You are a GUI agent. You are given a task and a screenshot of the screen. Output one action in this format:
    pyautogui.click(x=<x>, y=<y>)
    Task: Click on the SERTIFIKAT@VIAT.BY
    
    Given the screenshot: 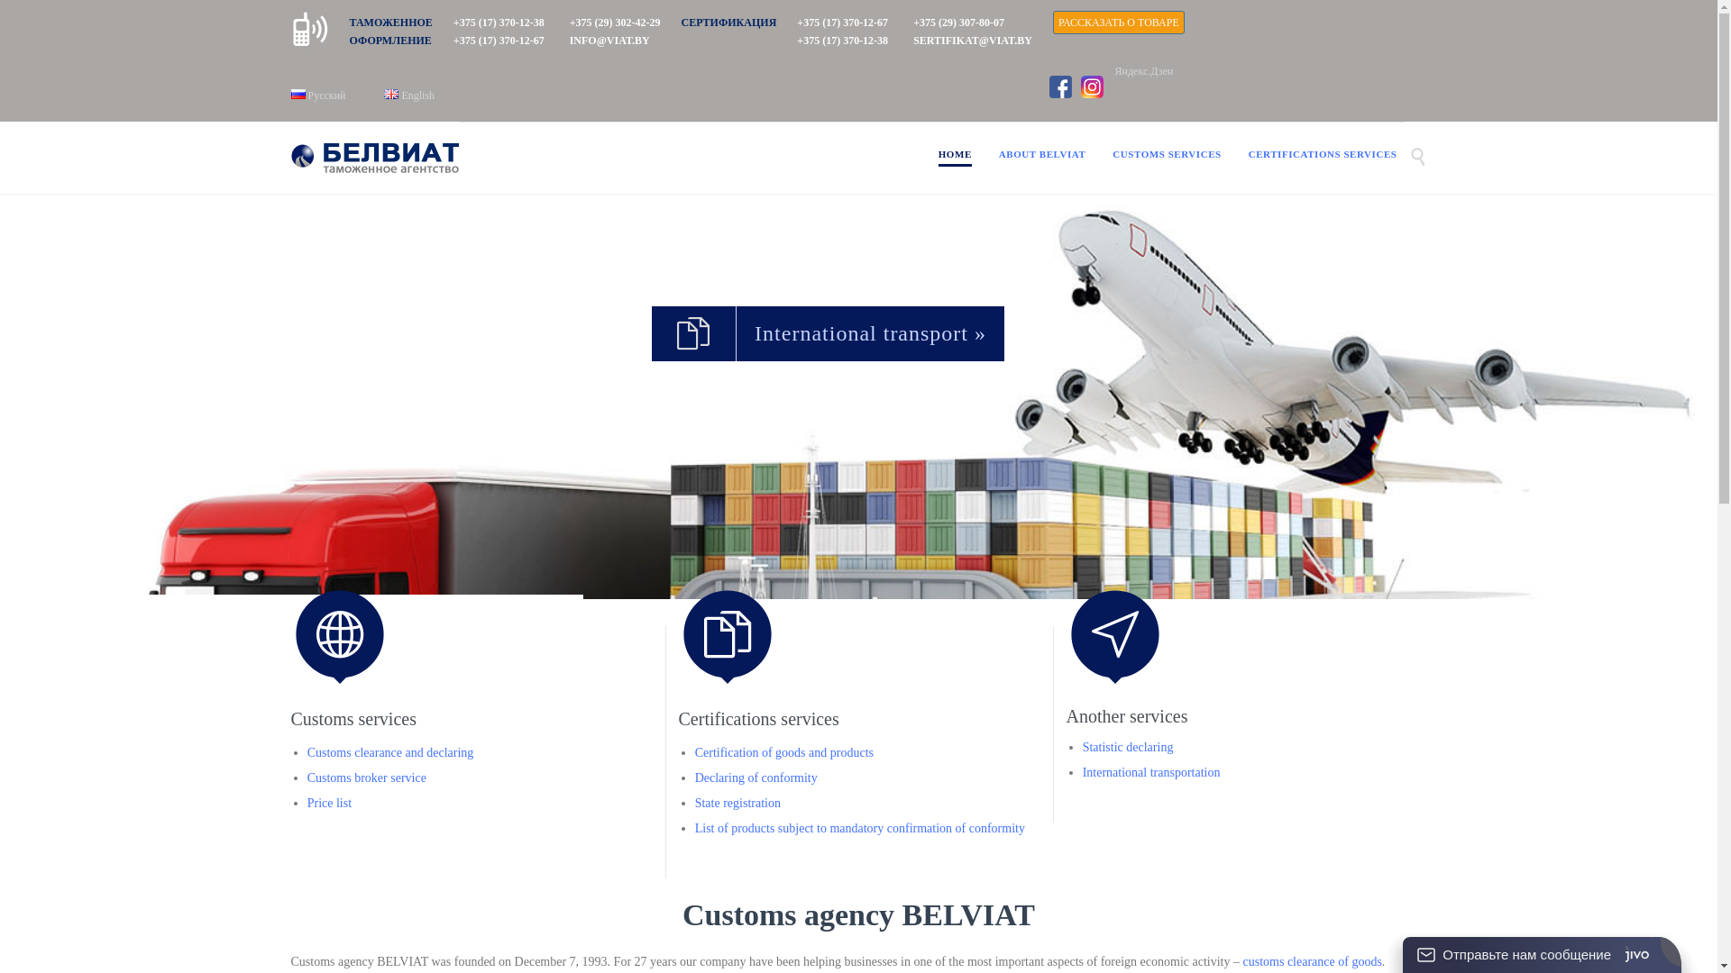 What is the action you would take?
    pyautogui.click(x=973, y=41)
    